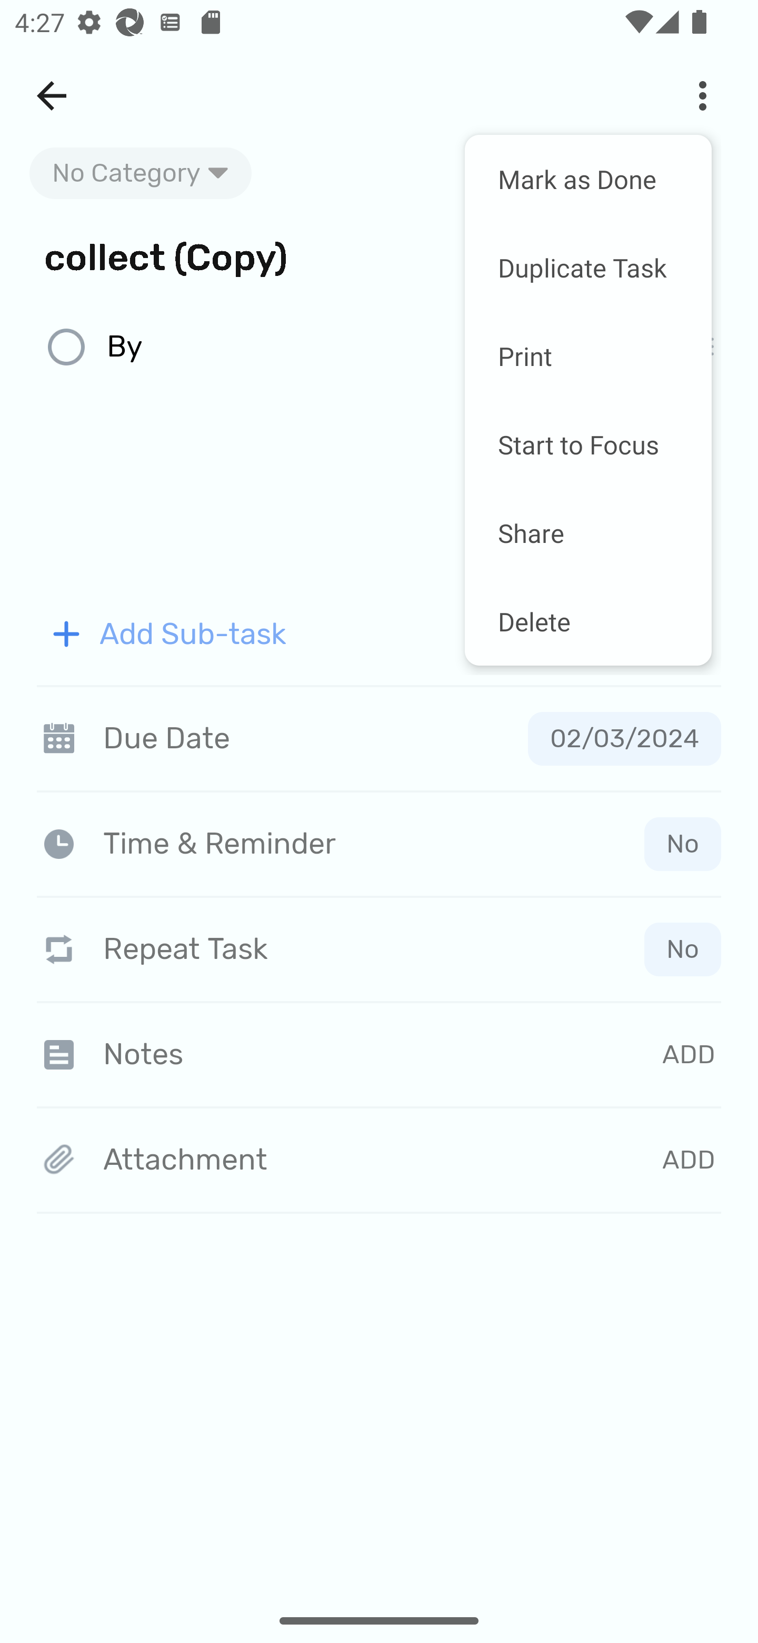  I want to click on Delete, so click(588, 621).